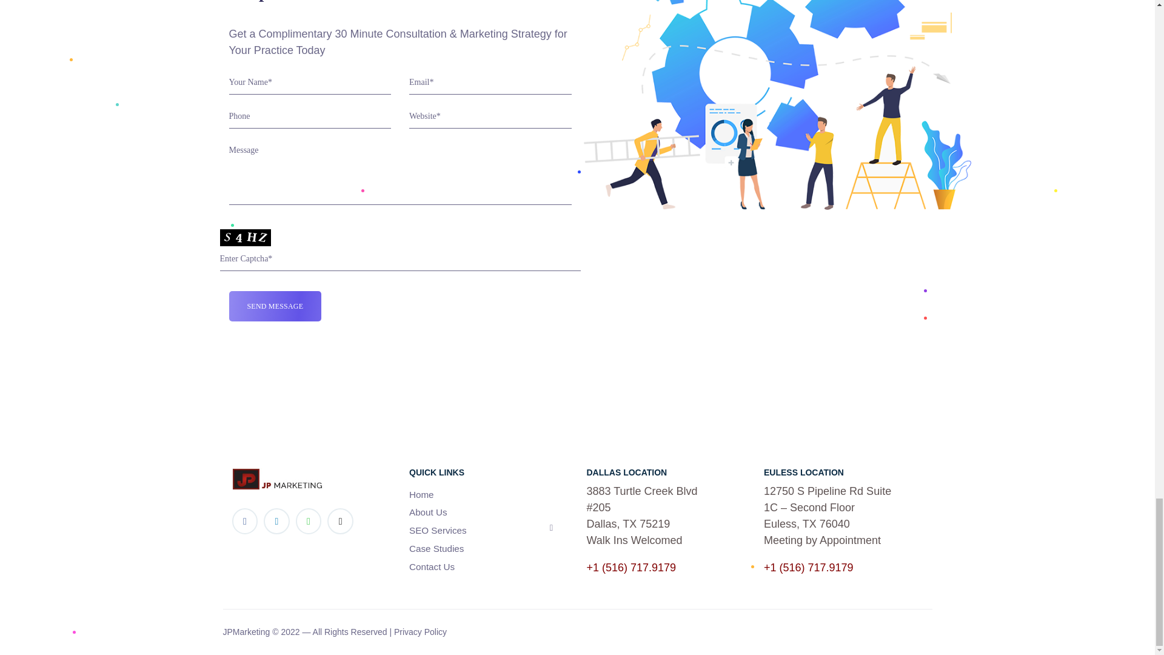 The height and width of the screenshot is (655, 1164). Describe the element at coordinates (275, 306) in the screenshot. I see `Send Message` at that location.